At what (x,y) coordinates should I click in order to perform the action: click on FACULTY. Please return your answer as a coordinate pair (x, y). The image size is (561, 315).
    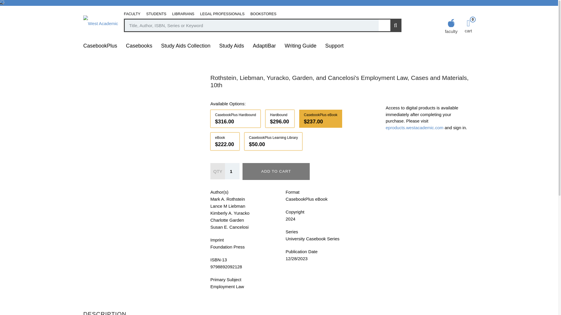
    Looking at the image, I should click on (132, 14).